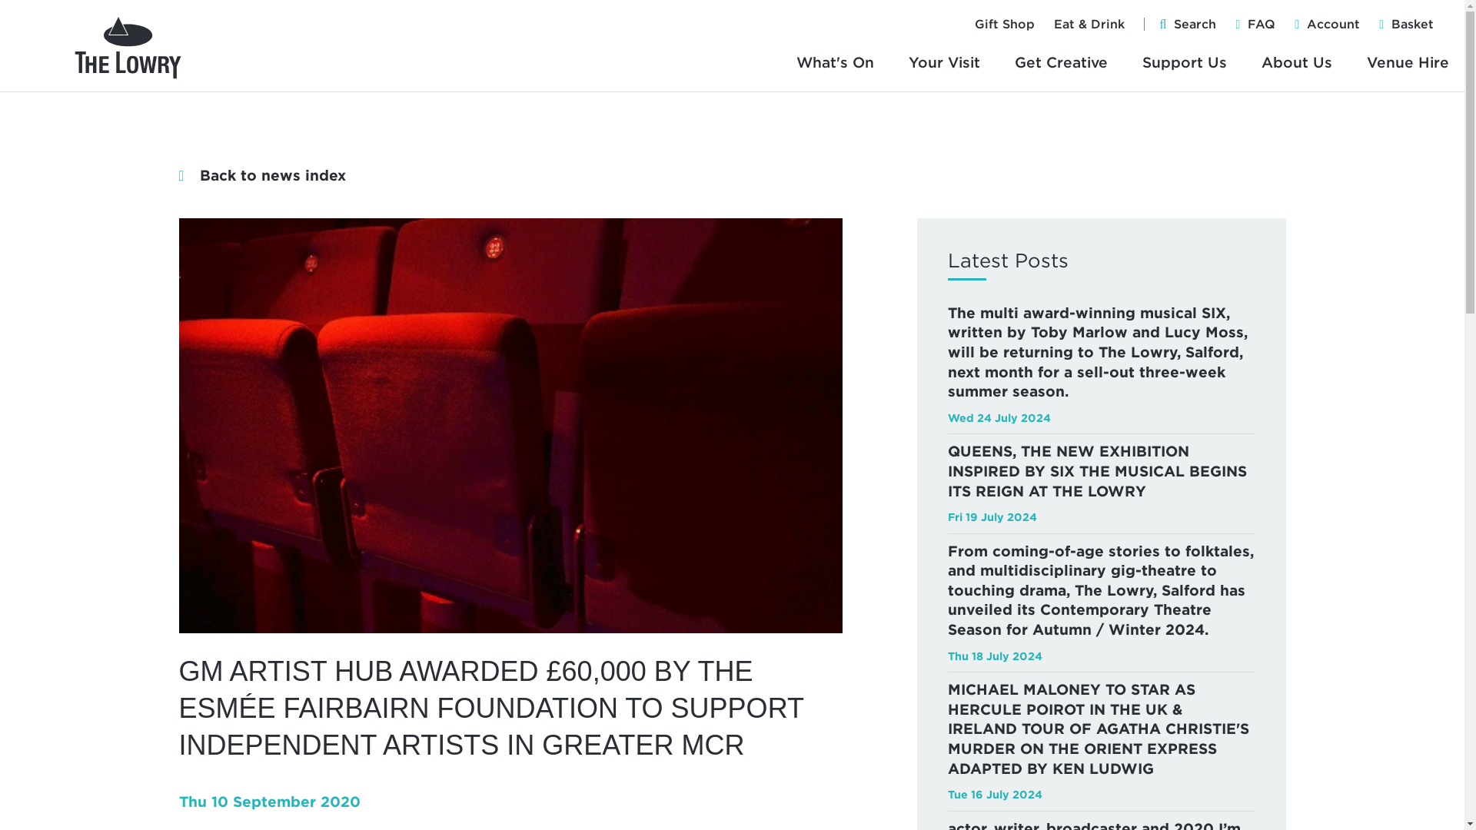 This screenshot has height=830, width=1476. What do you see at coordinates (944, 62) in the screenshot?
I see `Your Visit` at bounding box center [944, 62].